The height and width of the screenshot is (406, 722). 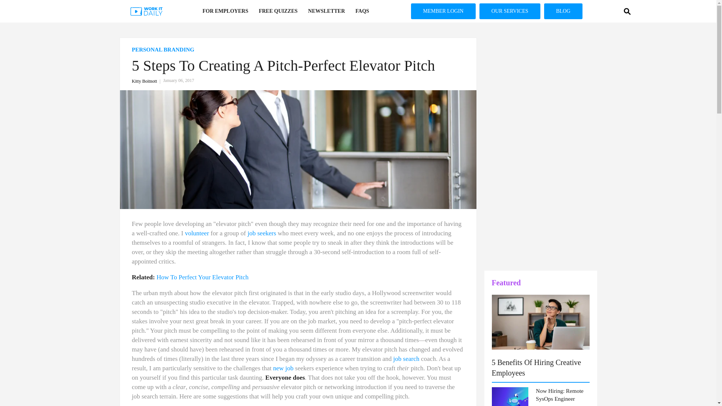 What do you see at coordinates (443, 11) in the screenshot?
I see `MEMBER LOGIN` at bounding box center [443, 11].